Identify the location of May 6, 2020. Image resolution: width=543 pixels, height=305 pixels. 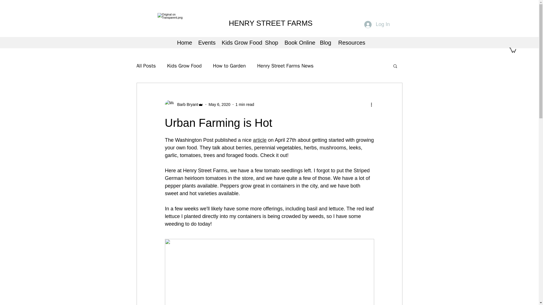
(219, 104).